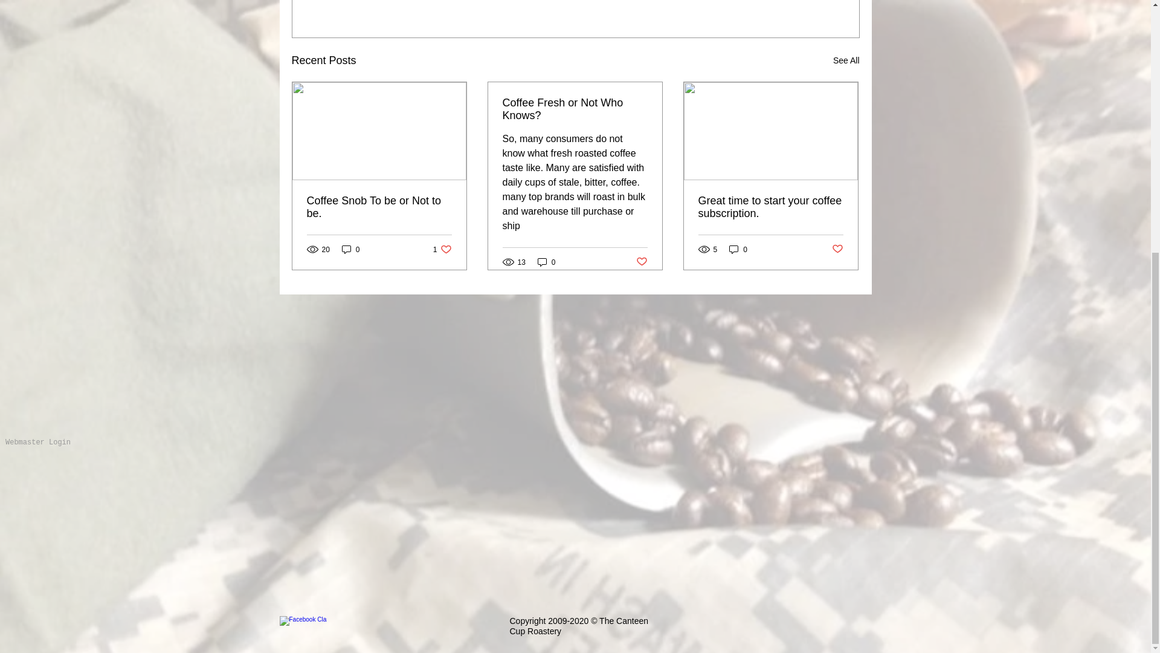  What do you see at coordinates (379, 207) in the screenshot?
I see `Coffee Snob To be or Not to be.` at bounding box center [379, 207].